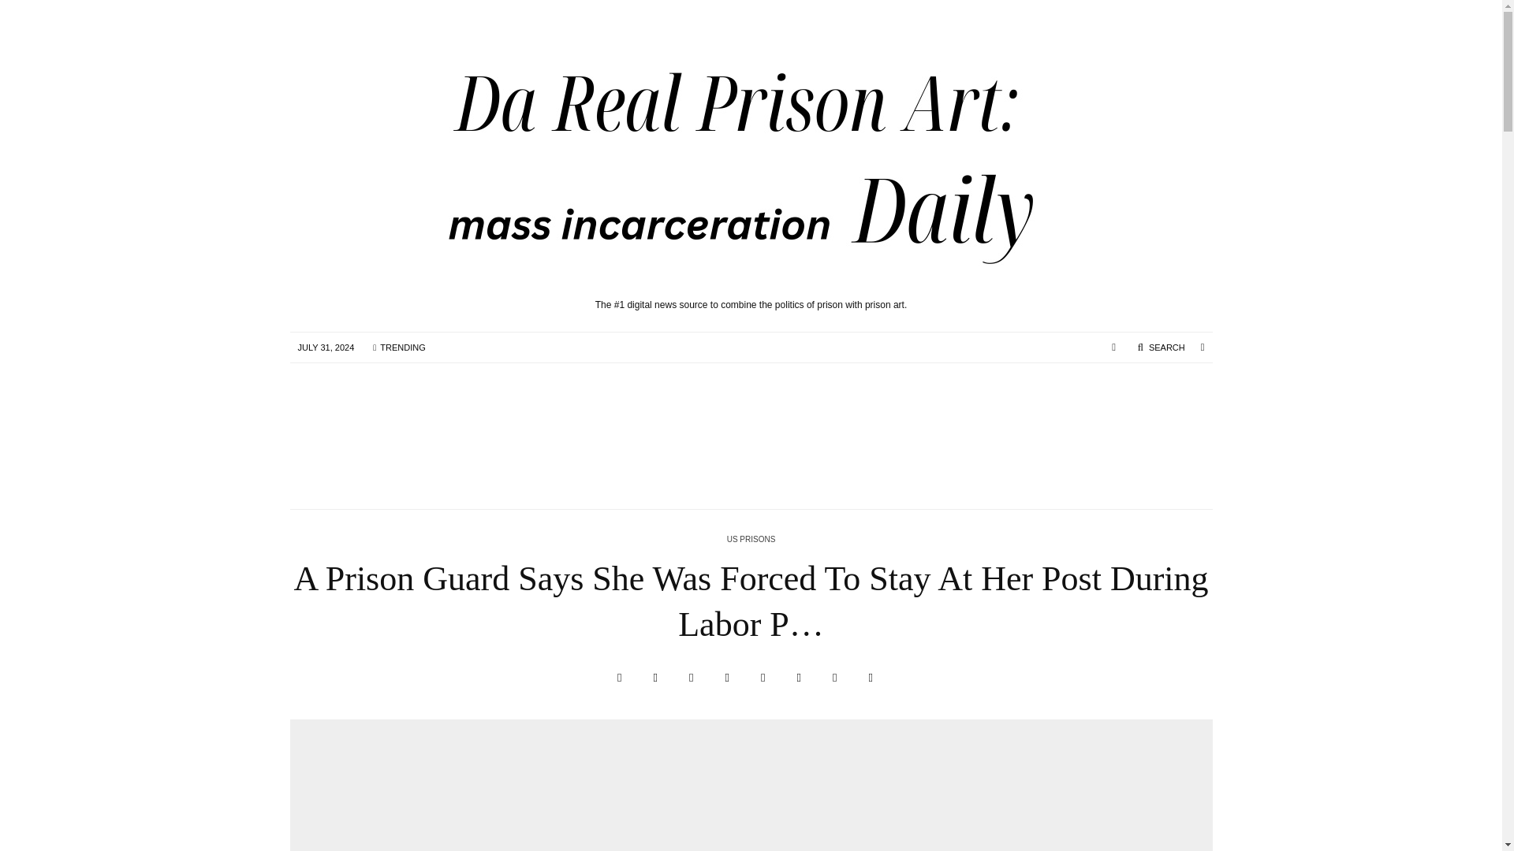 This screenshot has width=1514, height=851. What do you see at coordinates (751, 541) in the screenshot?
I see `US PRISONS` at bounding box center [751, 541].